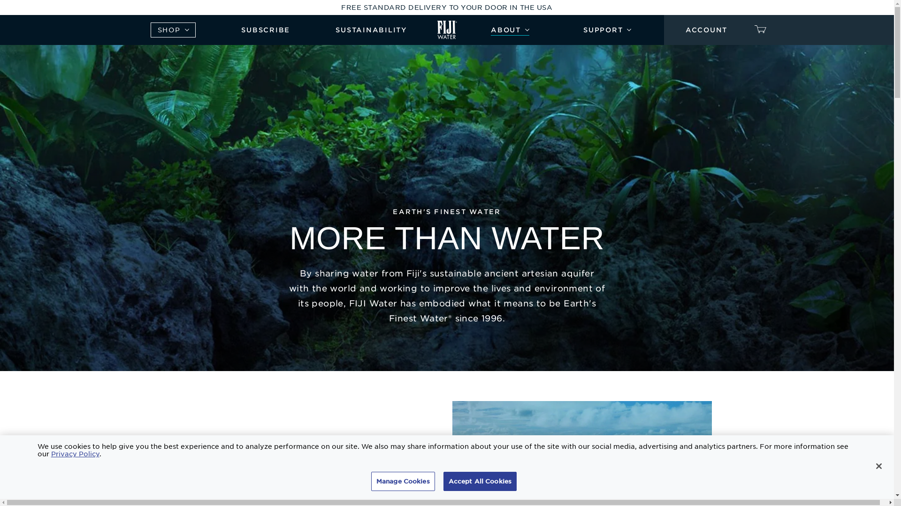  I want to click on ACCOUNT, so click(706, 30).